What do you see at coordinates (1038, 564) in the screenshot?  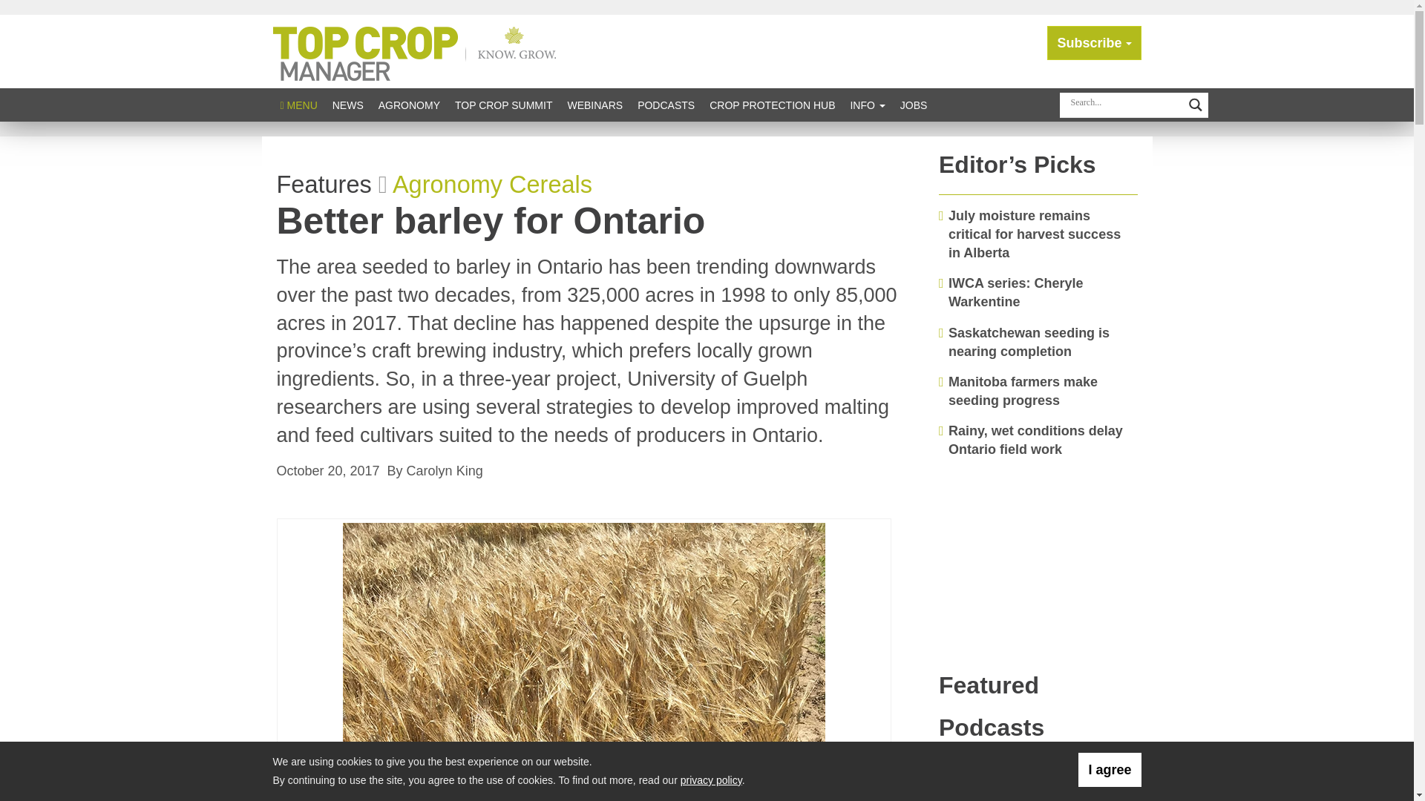 I see `3rd party ad content` at bounding box center [1038, 564].